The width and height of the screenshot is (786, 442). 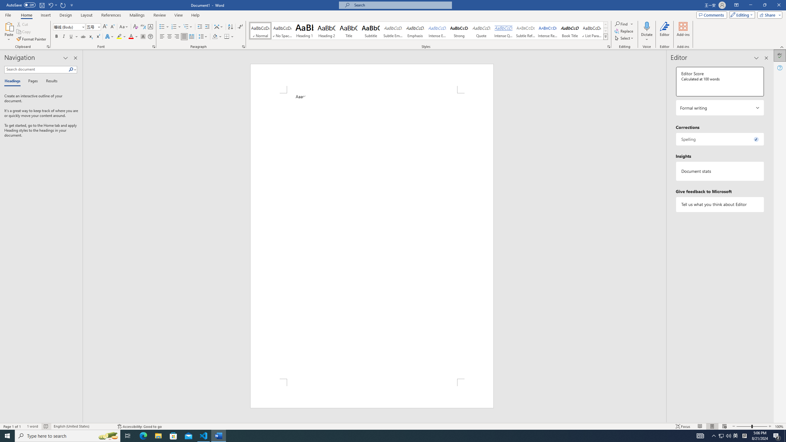 What do you see at coordinates (526, 31) in the screenshot?
I see `Subtle Reference` at bounding box center [526, 31].